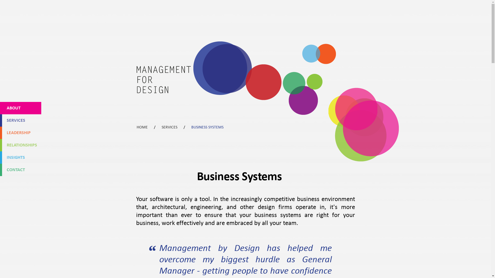  What do you see at coordinates (207, 127) in the screenshot?
I see `BUSINESS SYSTEMS` at bounding box center [207, 127].